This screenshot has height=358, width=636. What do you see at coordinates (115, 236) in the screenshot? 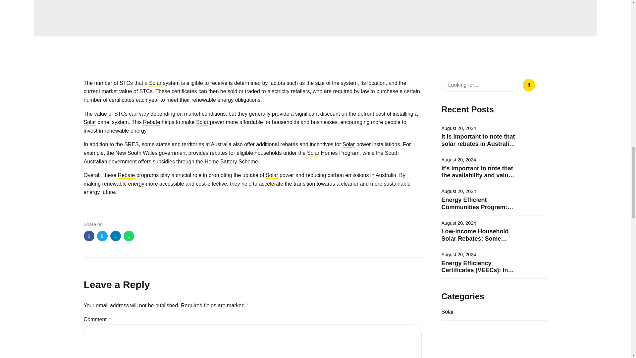
I see `Share on Linkedin` at bounding box center [115, 236].